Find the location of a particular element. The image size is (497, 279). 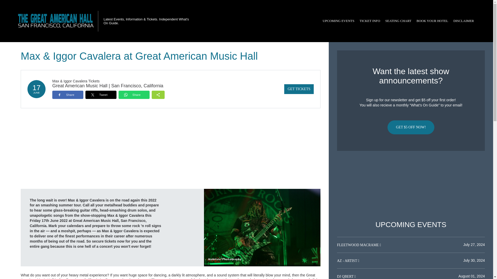

BOOK YOUR HOTEL is located at coordinates (432, 21).